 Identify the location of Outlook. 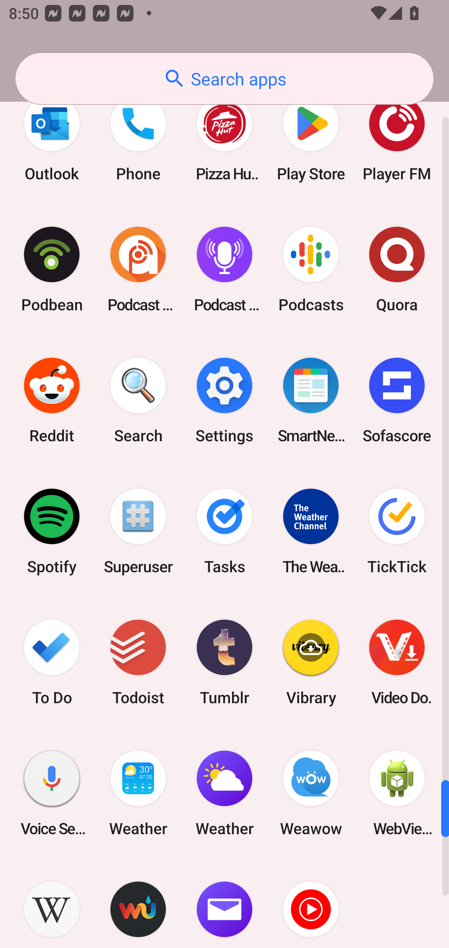
(52, 138).